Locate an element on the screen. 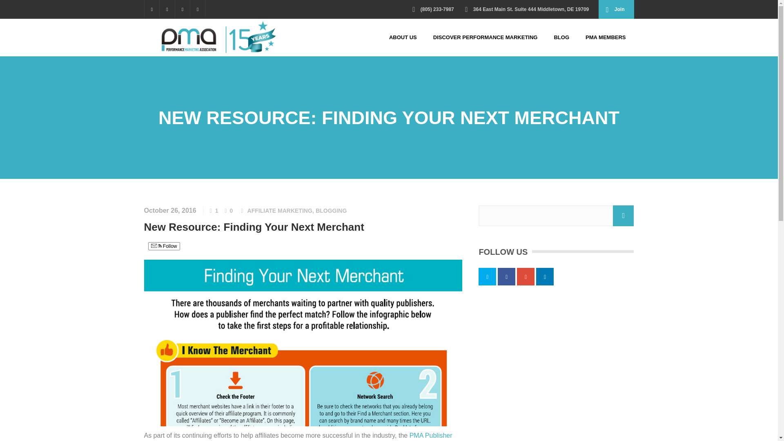 This screenshot has width=784, height=441. Like this is located at coordinates (214, 210).